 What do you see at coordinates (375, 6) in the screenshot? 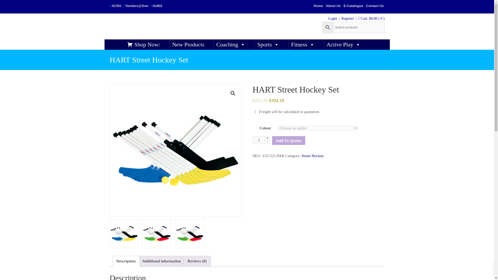
I see `Contact Us` at bounding box center [375, 6].